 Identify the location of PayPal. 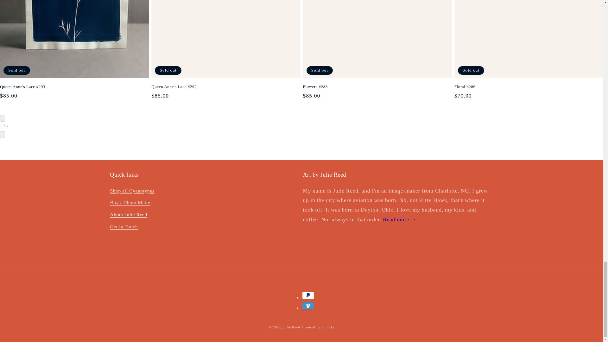
(308, 295).